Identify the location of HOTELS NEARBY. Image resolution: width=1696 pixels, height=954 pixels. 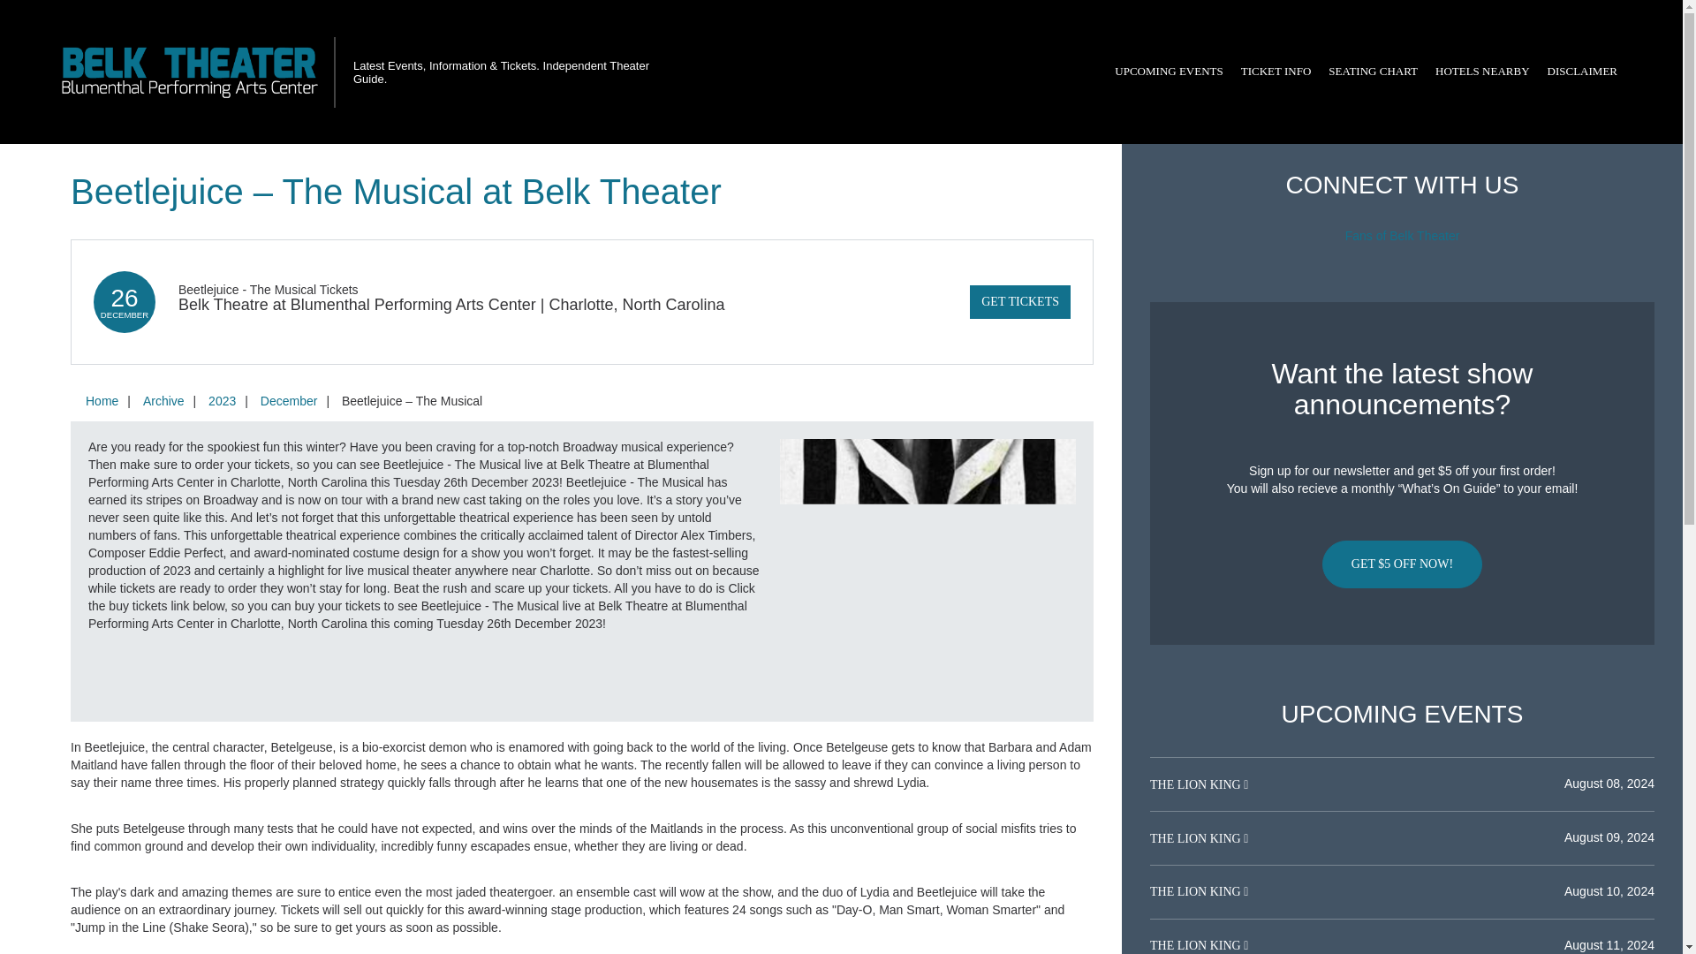
(1482, 72).